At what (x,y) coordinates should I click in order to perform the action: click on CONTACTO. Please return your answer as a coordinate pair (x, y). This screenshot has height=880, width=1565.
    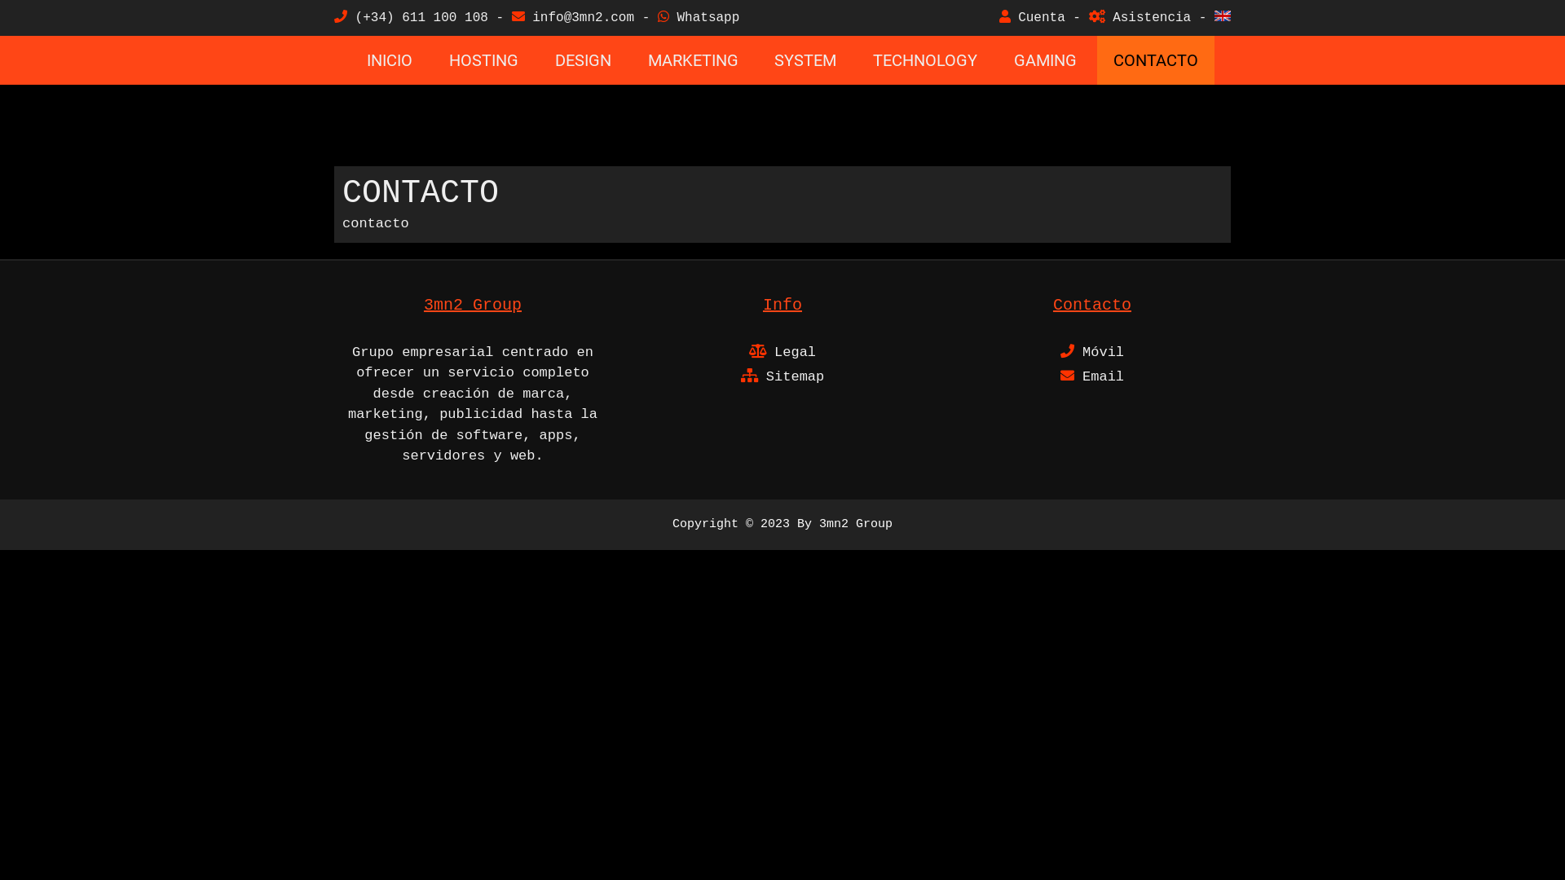
    Looking at the image, I should click on (1156, 60).